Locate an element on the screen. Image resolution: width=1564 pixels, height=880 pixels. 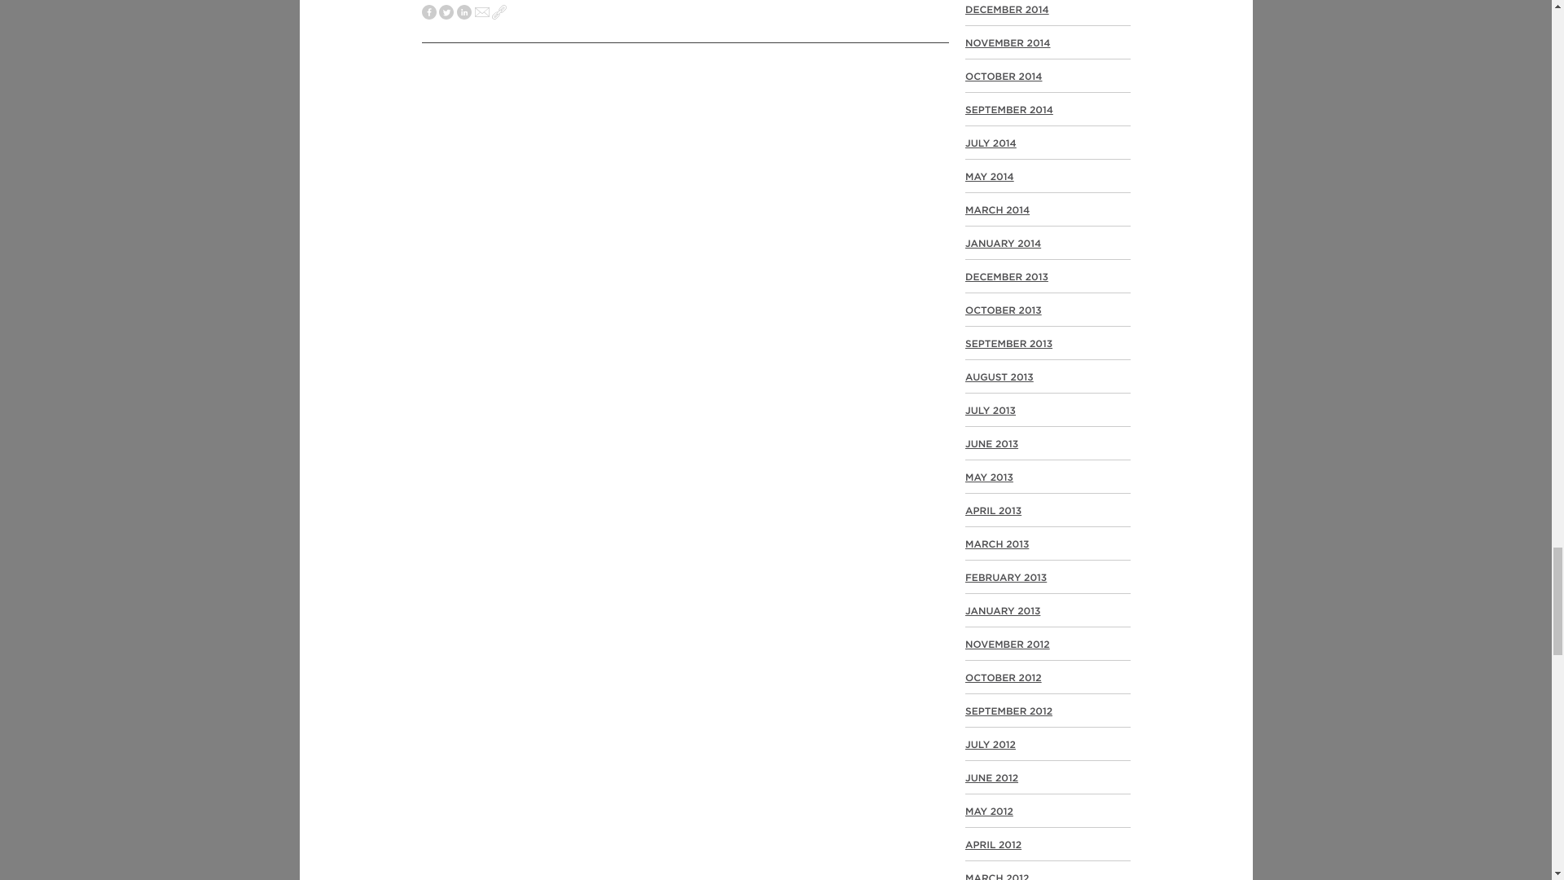
Share on facebook is located at coordinates (428, 13).